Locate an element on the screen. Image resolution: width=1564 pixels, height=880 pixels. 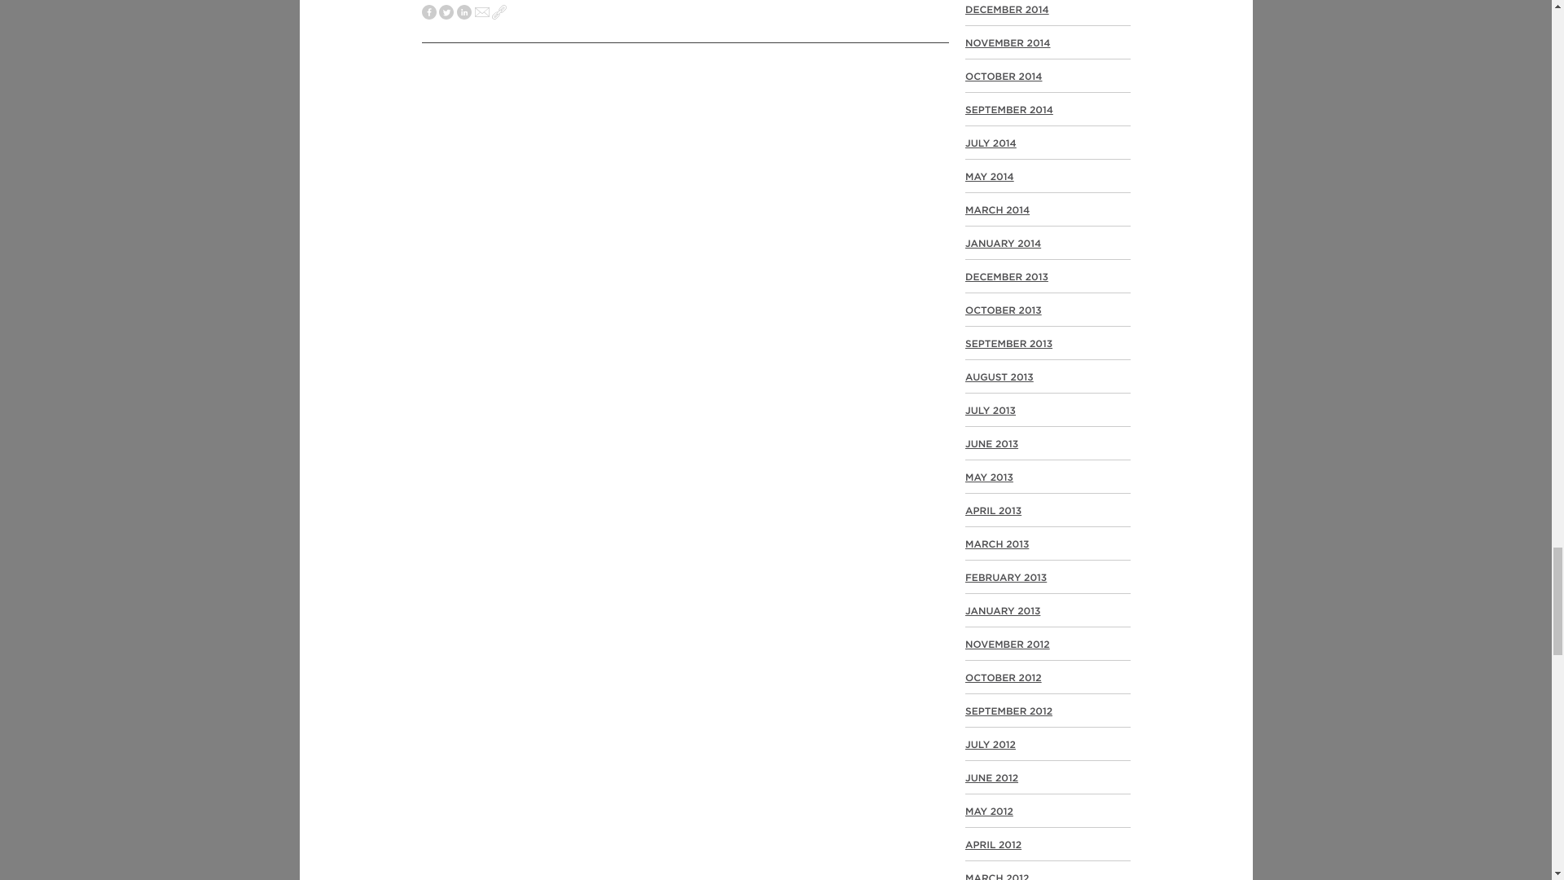
Share on facebook is located at coordinates (428, 13).